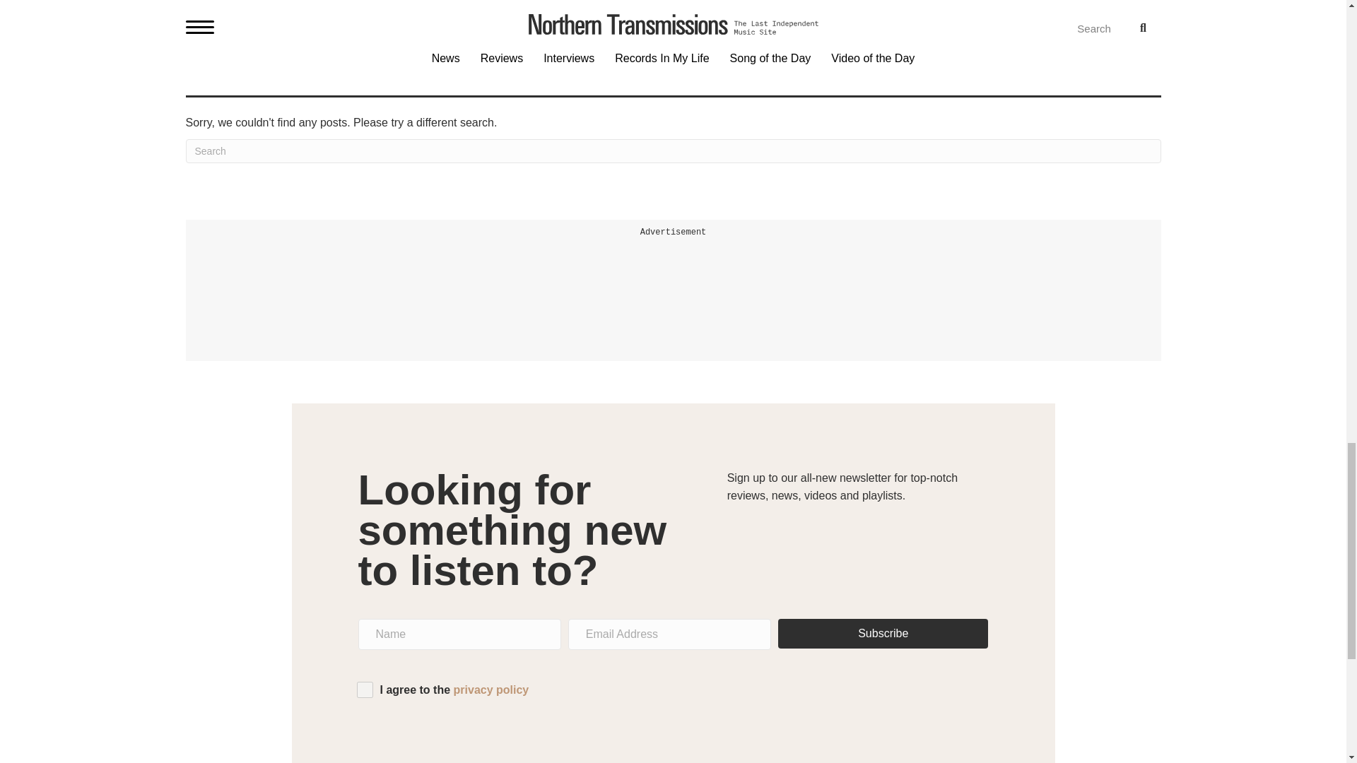  I want to click on 1, so click(363, 690).